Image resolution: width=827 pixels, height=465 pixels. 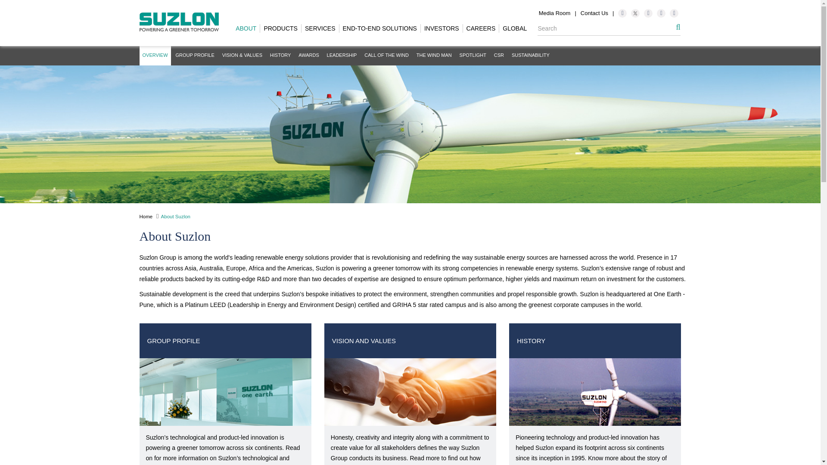 I want to click on END-TO-END SOLUTIONS, so click(x=380, y=28).